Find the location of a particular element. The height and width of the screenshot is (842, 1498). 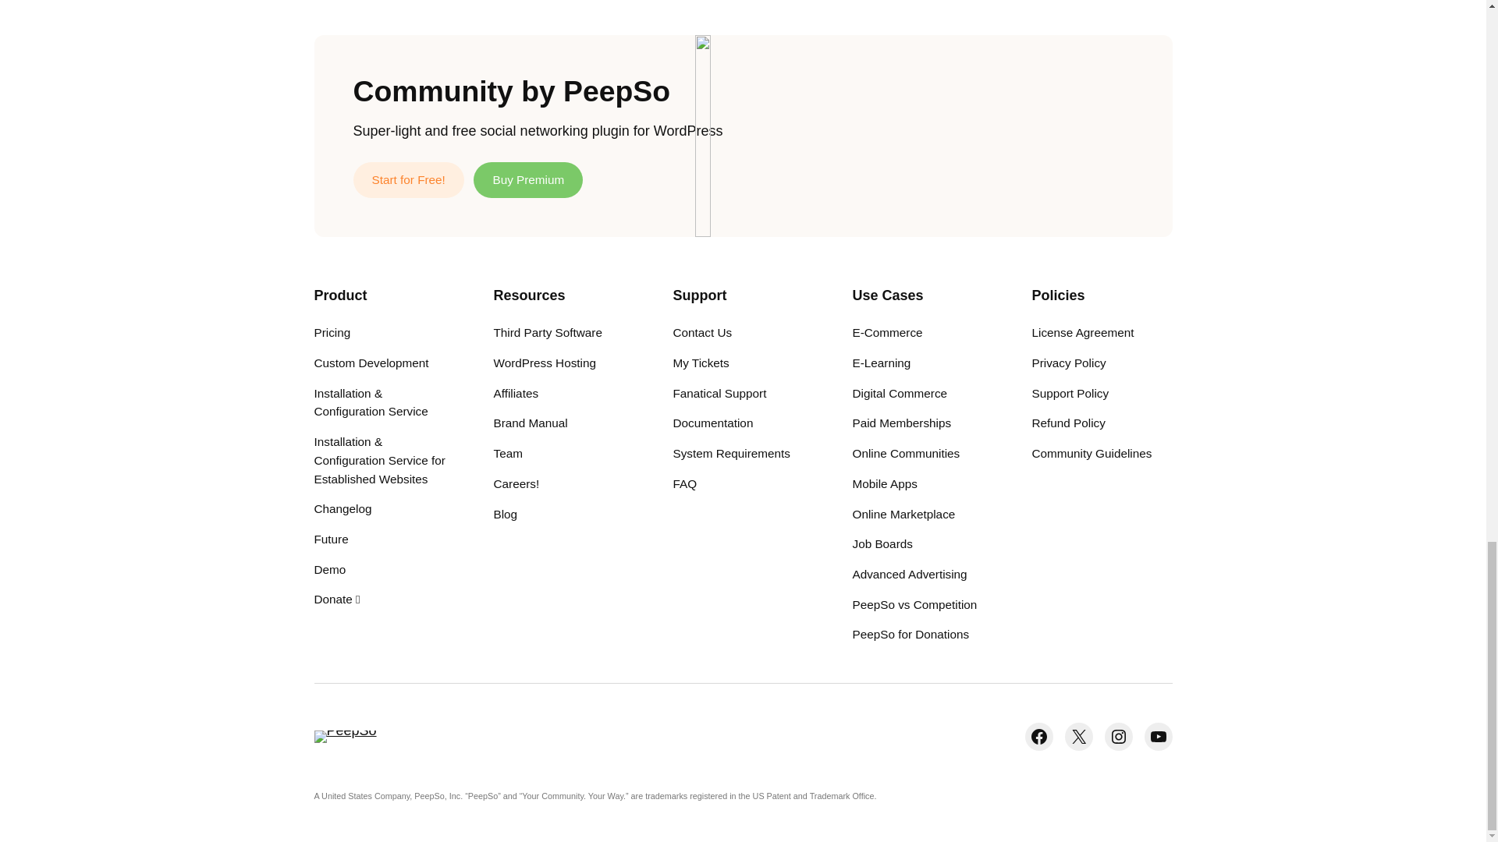

Start for Free! is located at coordinates (407, 179).